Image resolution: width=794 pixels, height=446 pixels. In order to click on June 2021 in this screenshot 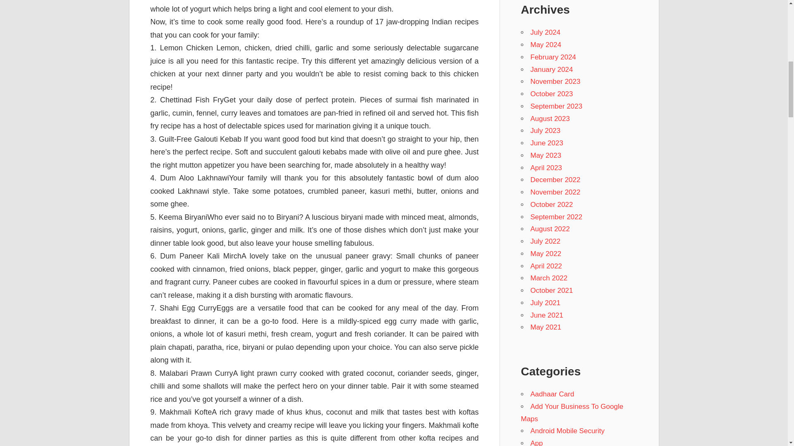, I will do `click(547, 315)`.